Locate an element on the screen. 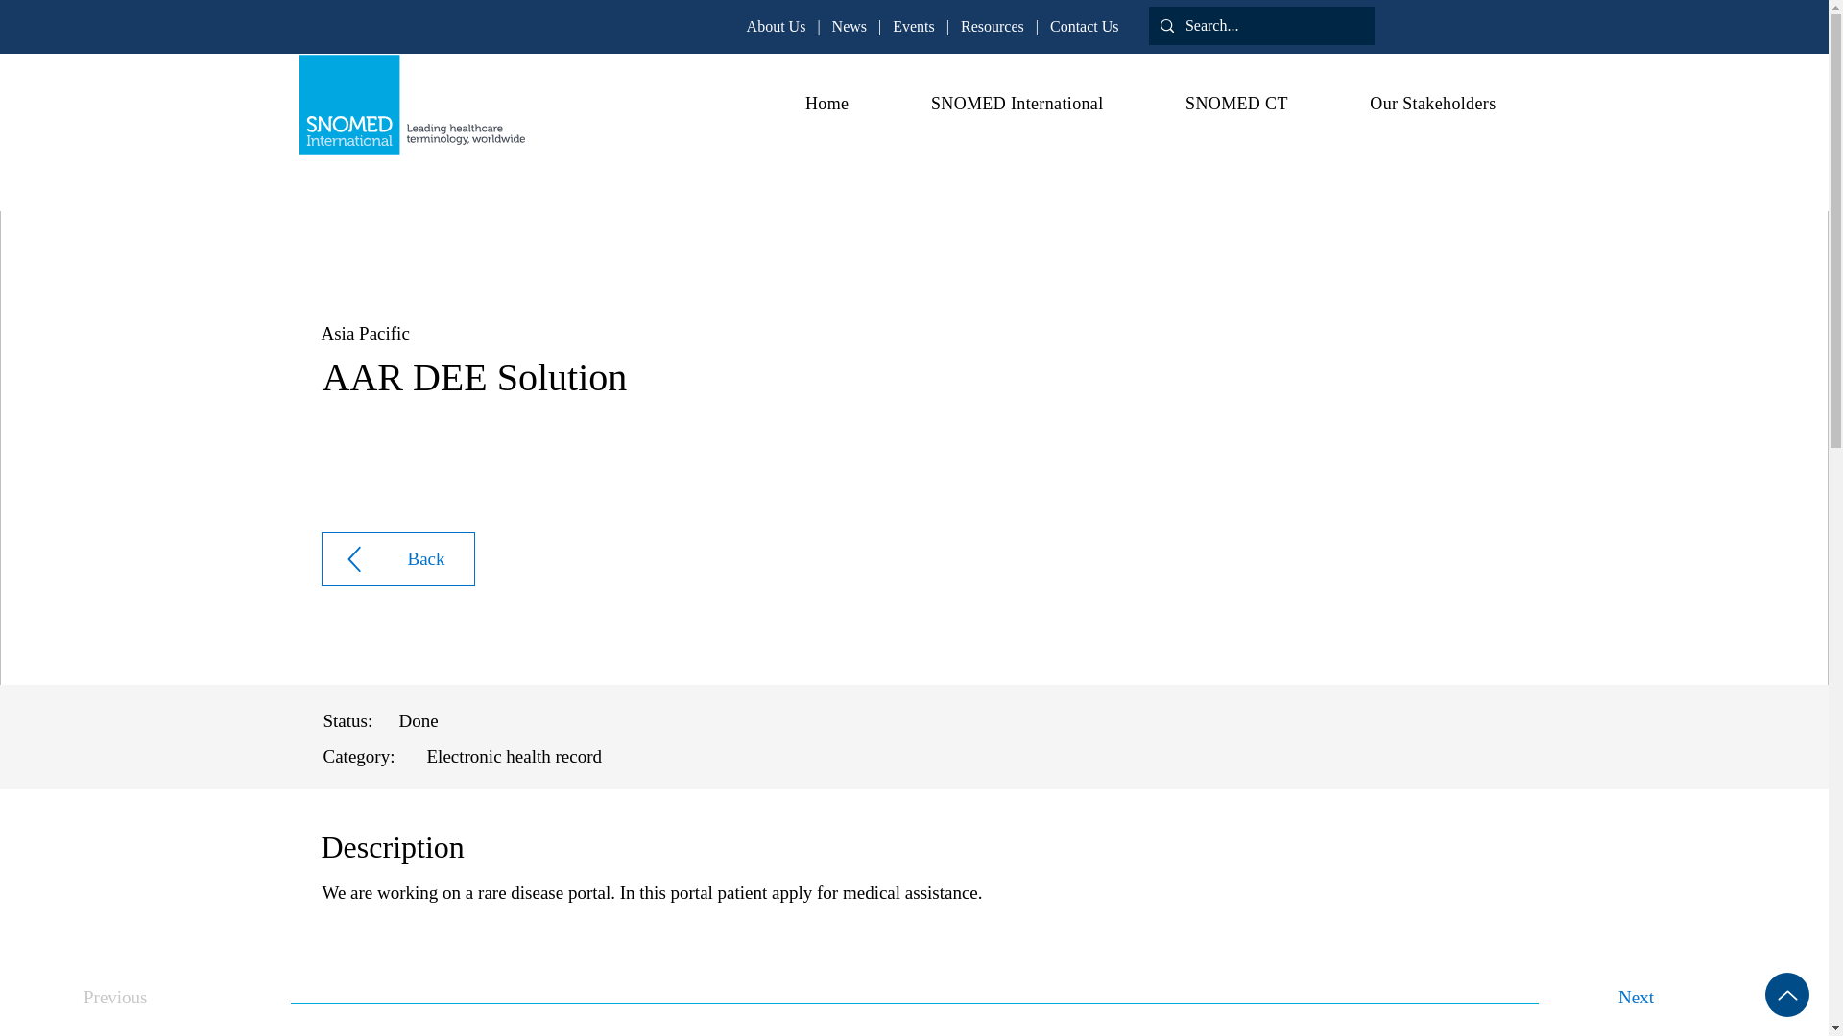 The width and height of the screenshot is (1843, 1036). Back is located at coordinates (397, 559).